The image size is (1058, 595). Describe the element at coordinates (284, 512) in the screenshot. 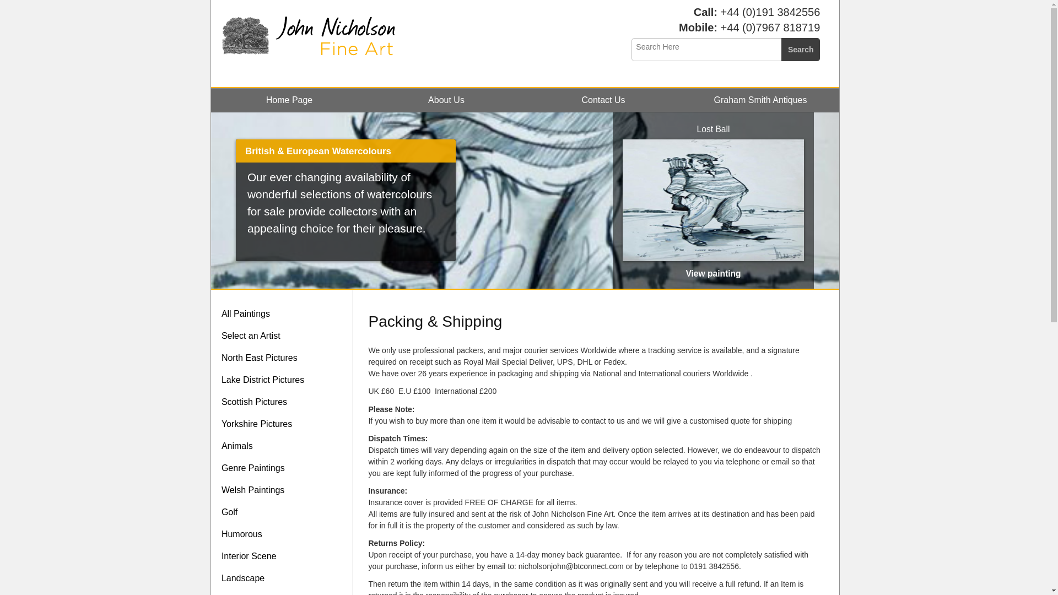

I see `Golf` at that location.